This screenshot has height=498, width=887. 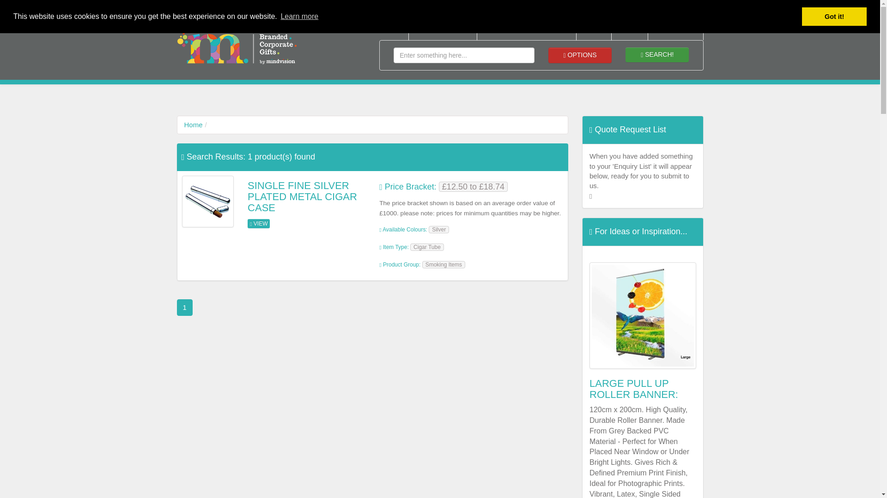 I want to click on Got it!, so click(x=834, y=17).